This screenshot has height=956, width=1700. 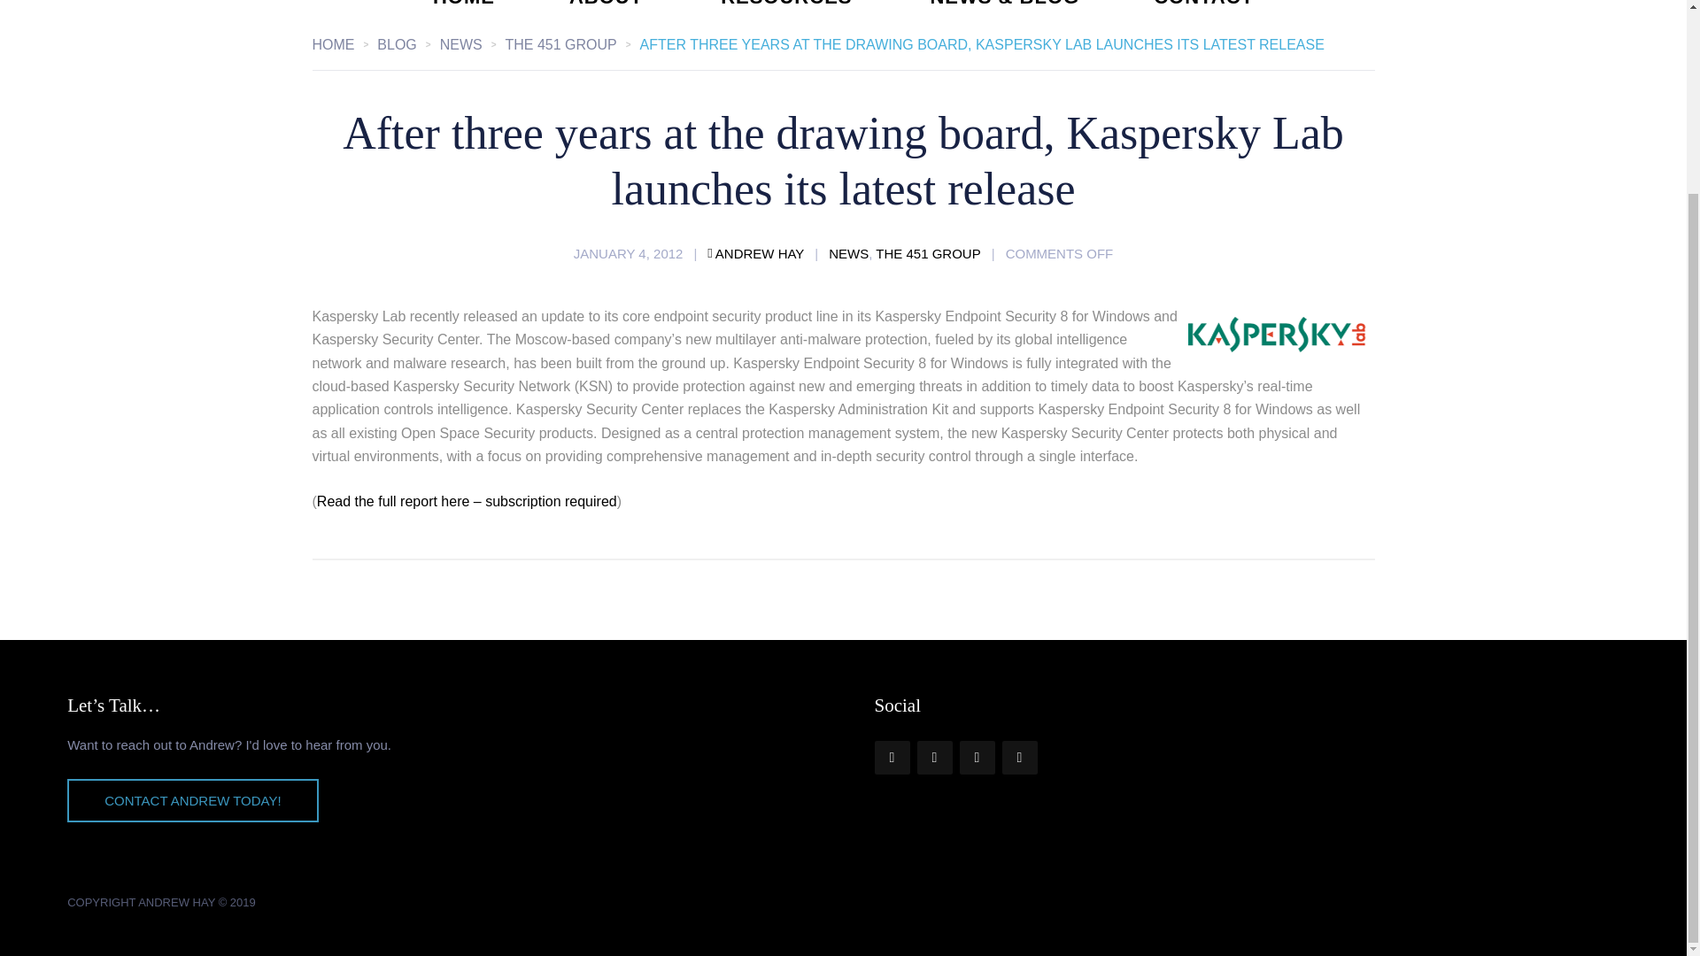 What do you see at coordinates (788, 4) in the screenshot?
I see `RESOURCES` at bounding box center [788, 4].